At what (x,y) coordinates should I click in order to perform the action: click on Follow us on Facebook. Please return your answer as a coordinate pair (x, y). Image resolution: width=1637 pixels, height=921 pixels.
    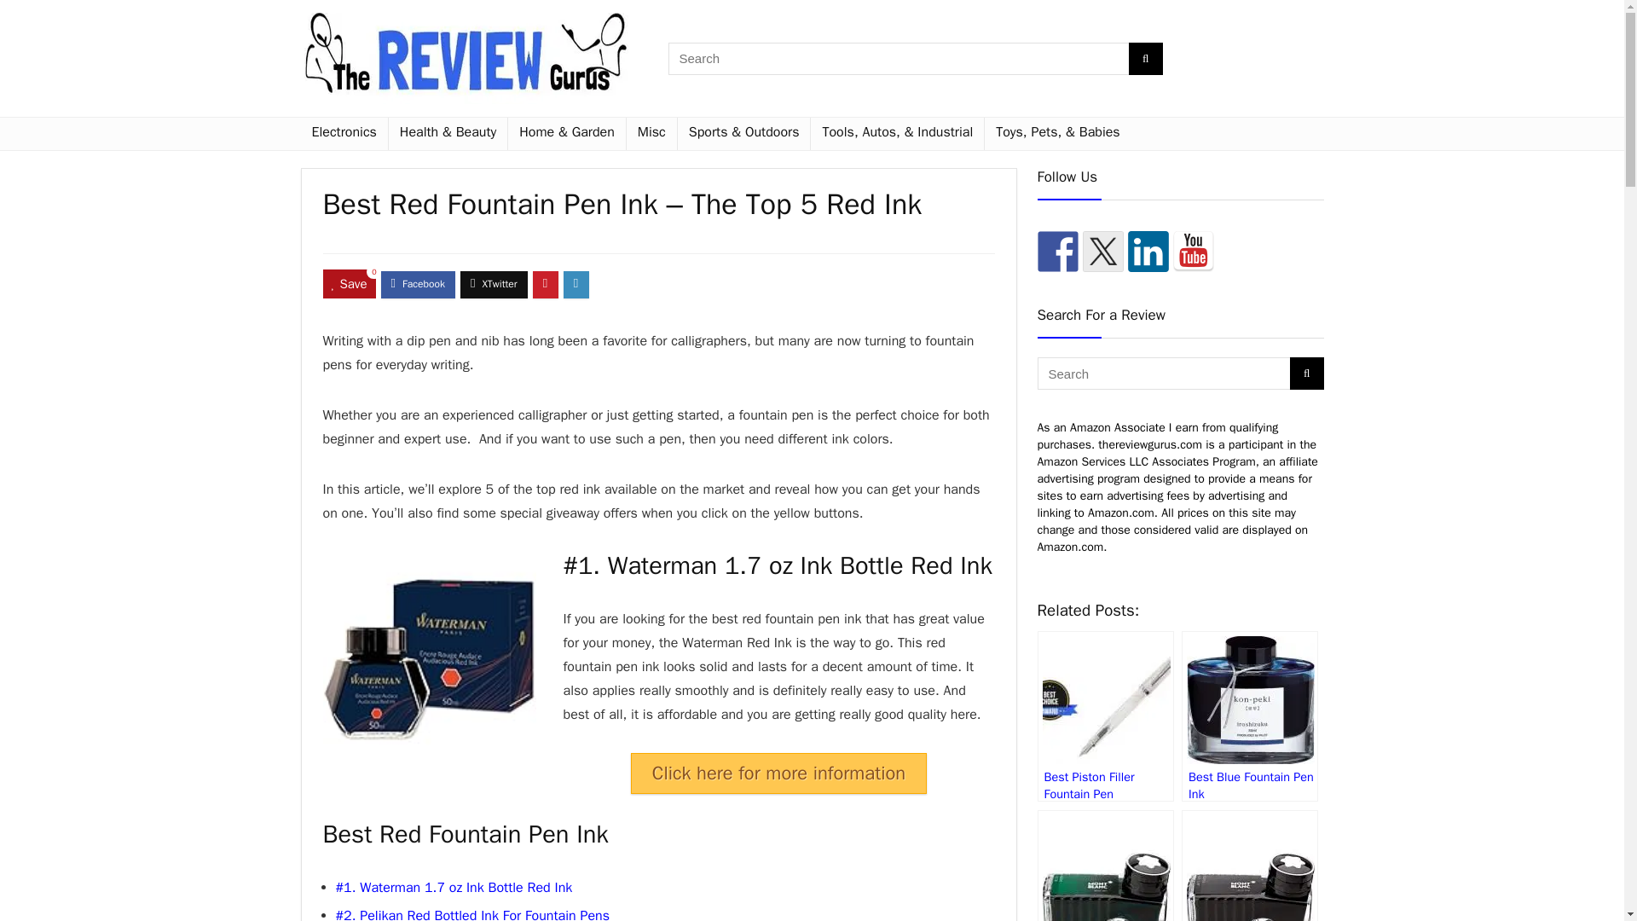
    Looking at the image, I should click on (1056, 251).